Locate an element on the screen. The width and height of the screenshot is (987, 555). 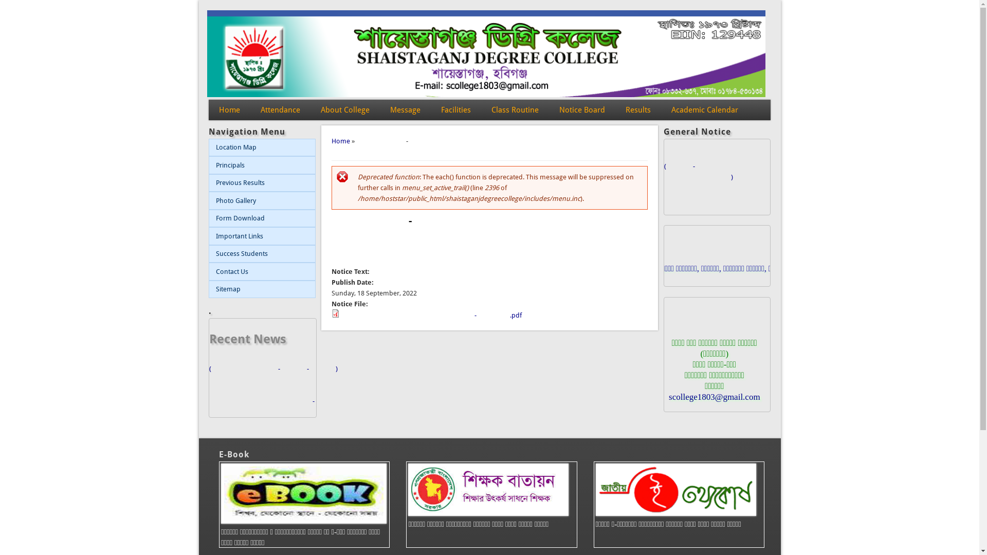
Class Routine is located at coordinates (515, 110).